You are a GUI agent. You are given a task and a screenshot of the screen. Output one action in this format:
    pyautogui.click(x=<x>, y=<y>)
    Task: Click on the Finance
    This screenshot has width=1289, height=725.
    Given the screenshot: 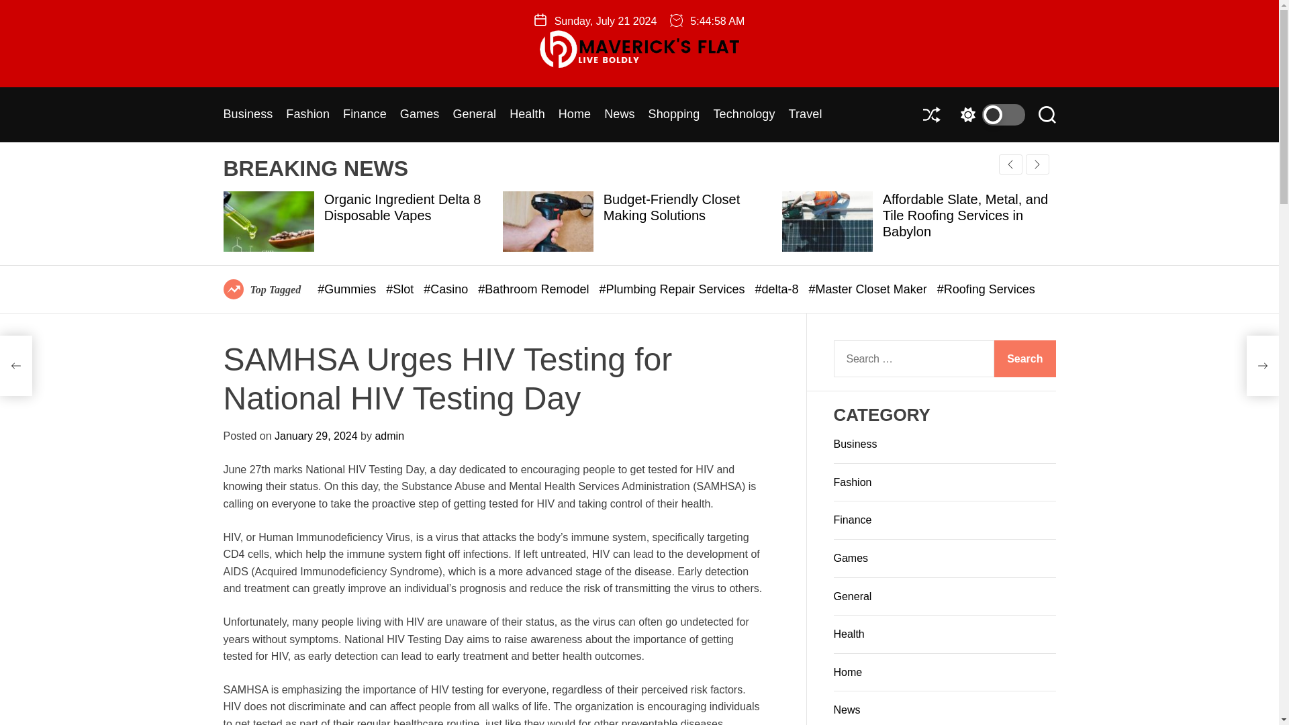 What is the action you would take?
    pyautogui.click(x=365, y=115)
    